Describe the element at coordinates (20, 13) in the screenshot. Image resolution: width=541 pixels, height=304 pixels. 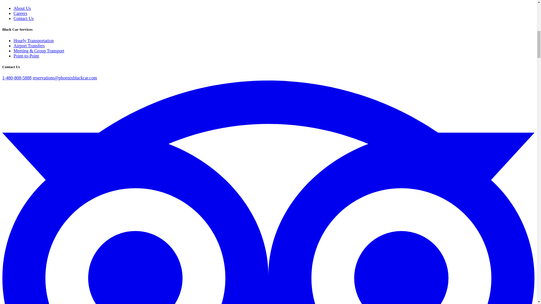
I see `Careers` at that location.